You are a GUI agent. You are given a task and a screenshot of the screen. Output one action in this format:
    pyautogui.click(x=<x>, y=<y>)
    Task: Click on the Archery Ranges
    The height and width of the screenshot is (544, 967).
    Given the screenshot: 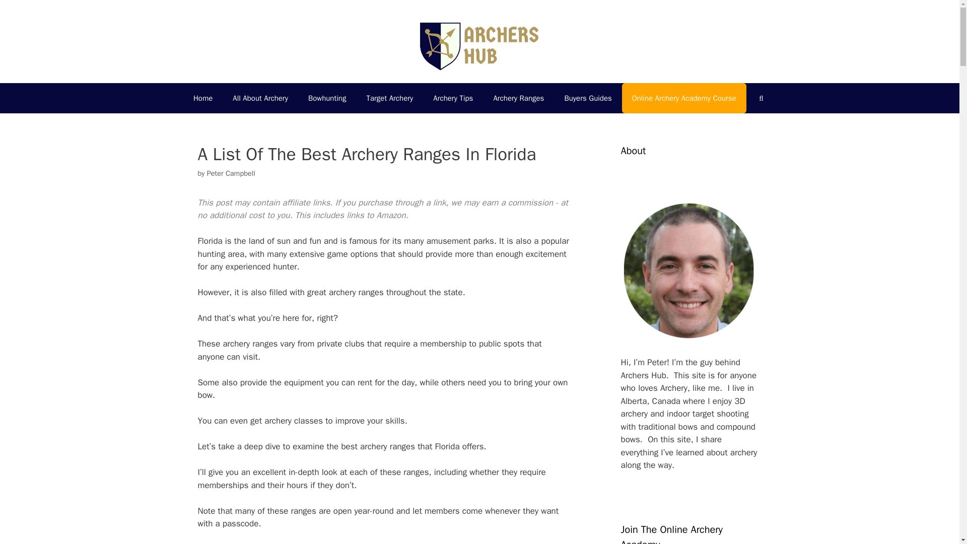 What is the action you would take?
    pyautogui.click(x=518, y=98)
    